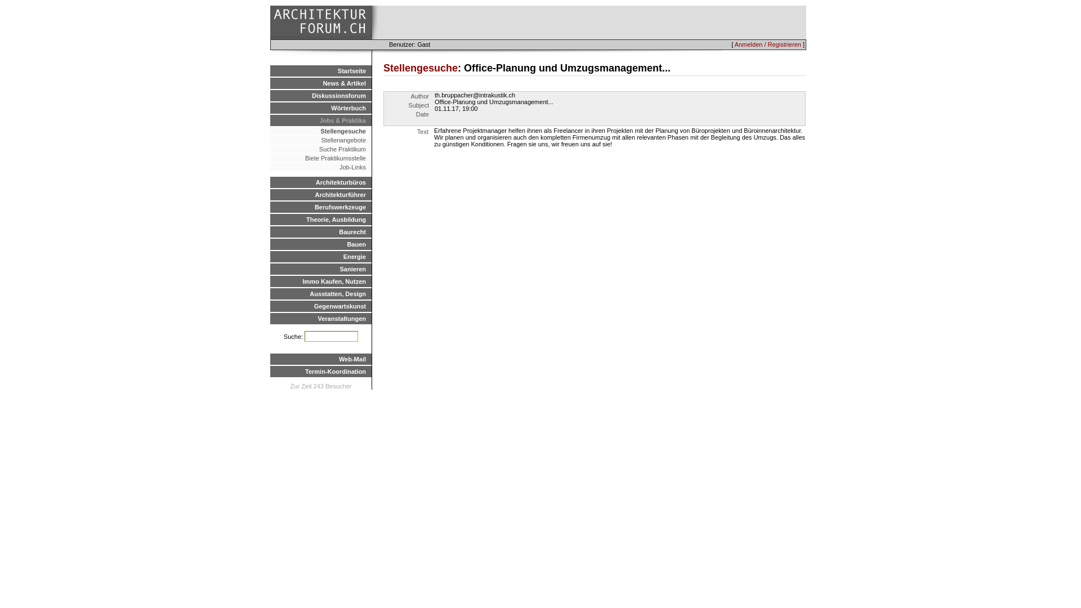 Image resolution: width=1081 pixels, height=608 pixels. I want to click on Stellenangebote, so click(321, 140).